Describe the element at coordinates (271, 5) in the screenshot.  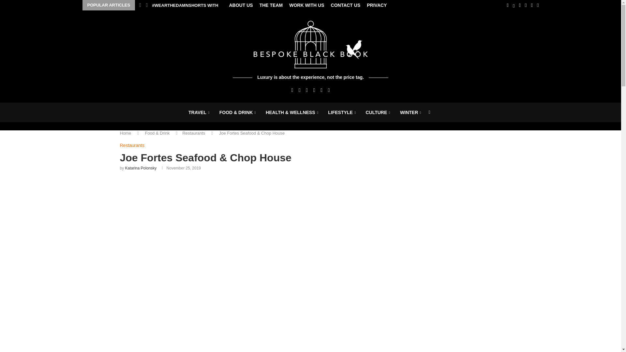
I see `THE TEAM` at that location.